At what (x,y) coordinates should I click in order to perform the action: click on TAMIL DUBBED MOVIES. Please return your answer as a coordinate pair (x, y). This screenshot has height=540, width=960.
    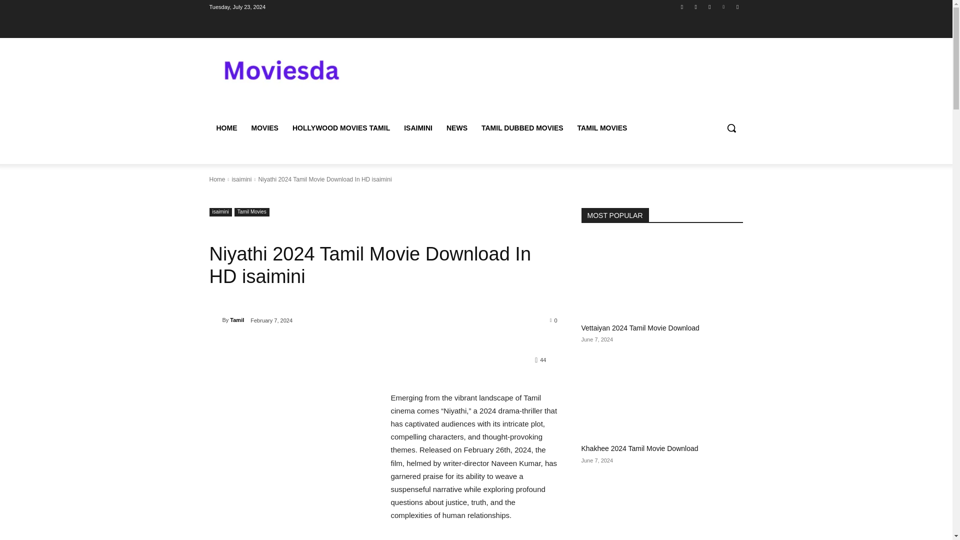
    Looking at the image, I should click on (522, 128).